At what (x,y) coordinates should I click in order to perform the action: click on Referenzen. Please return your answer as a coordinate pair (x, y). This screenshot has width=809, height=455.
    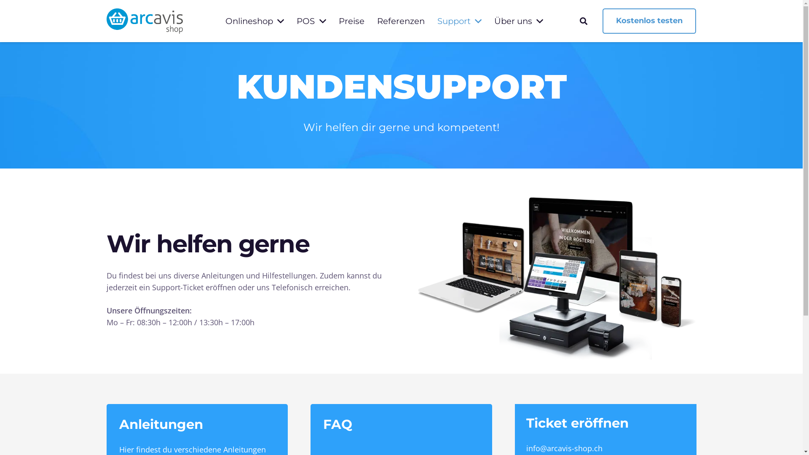
    Looking at the image, I should click on (401, 21).